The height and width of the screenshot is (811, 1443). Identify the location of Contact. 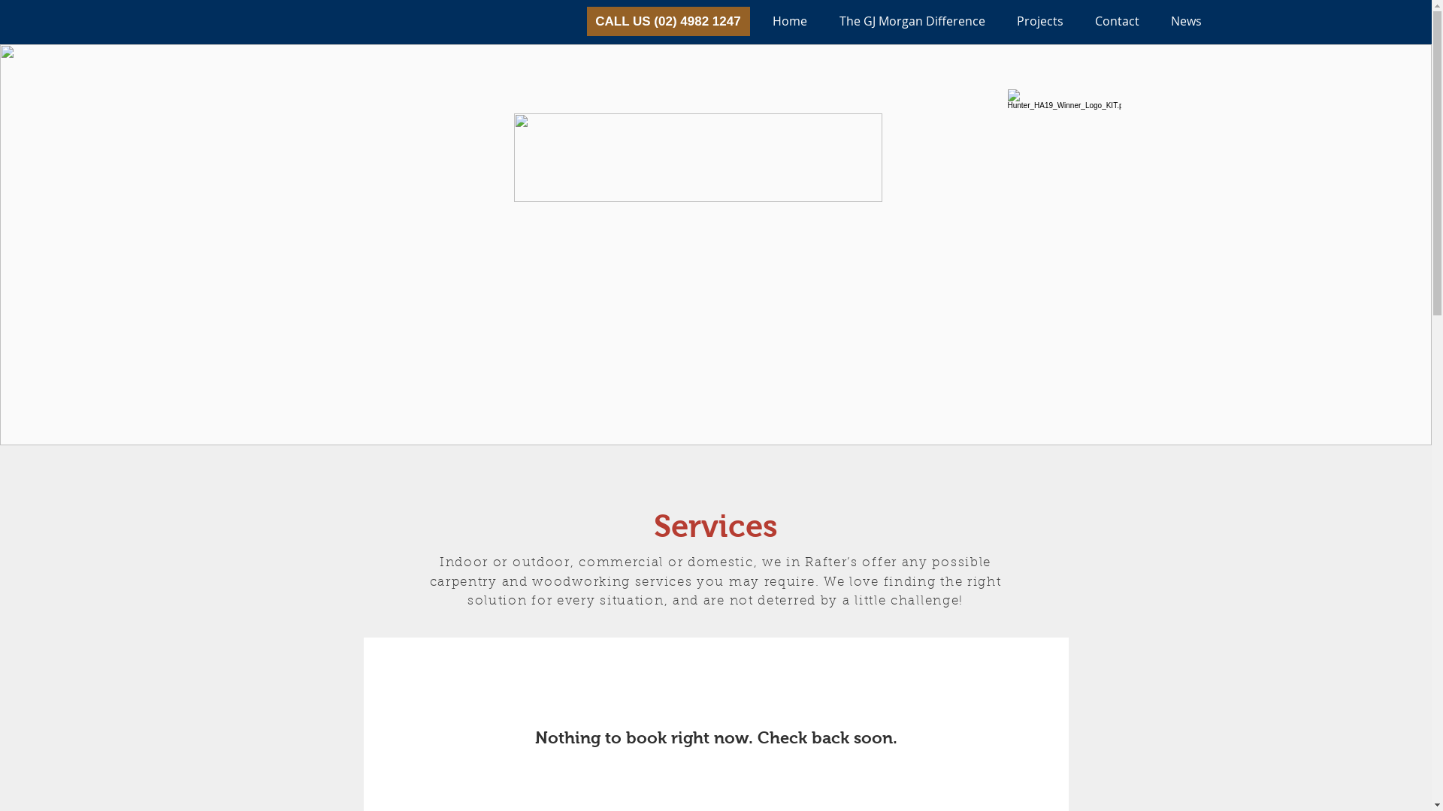
(1117, 21).